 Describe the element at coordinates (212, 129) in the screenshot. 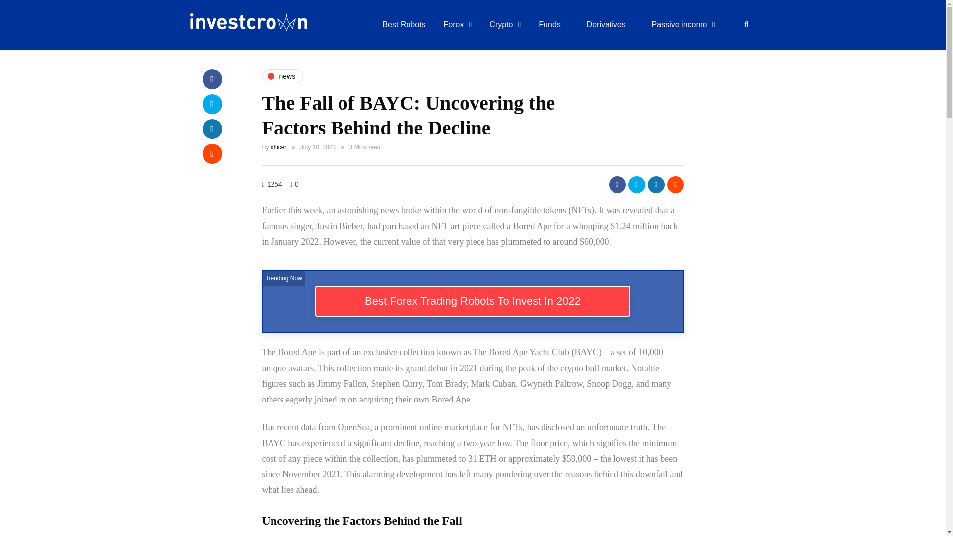

I see `Share with LinkedIn` at that location.